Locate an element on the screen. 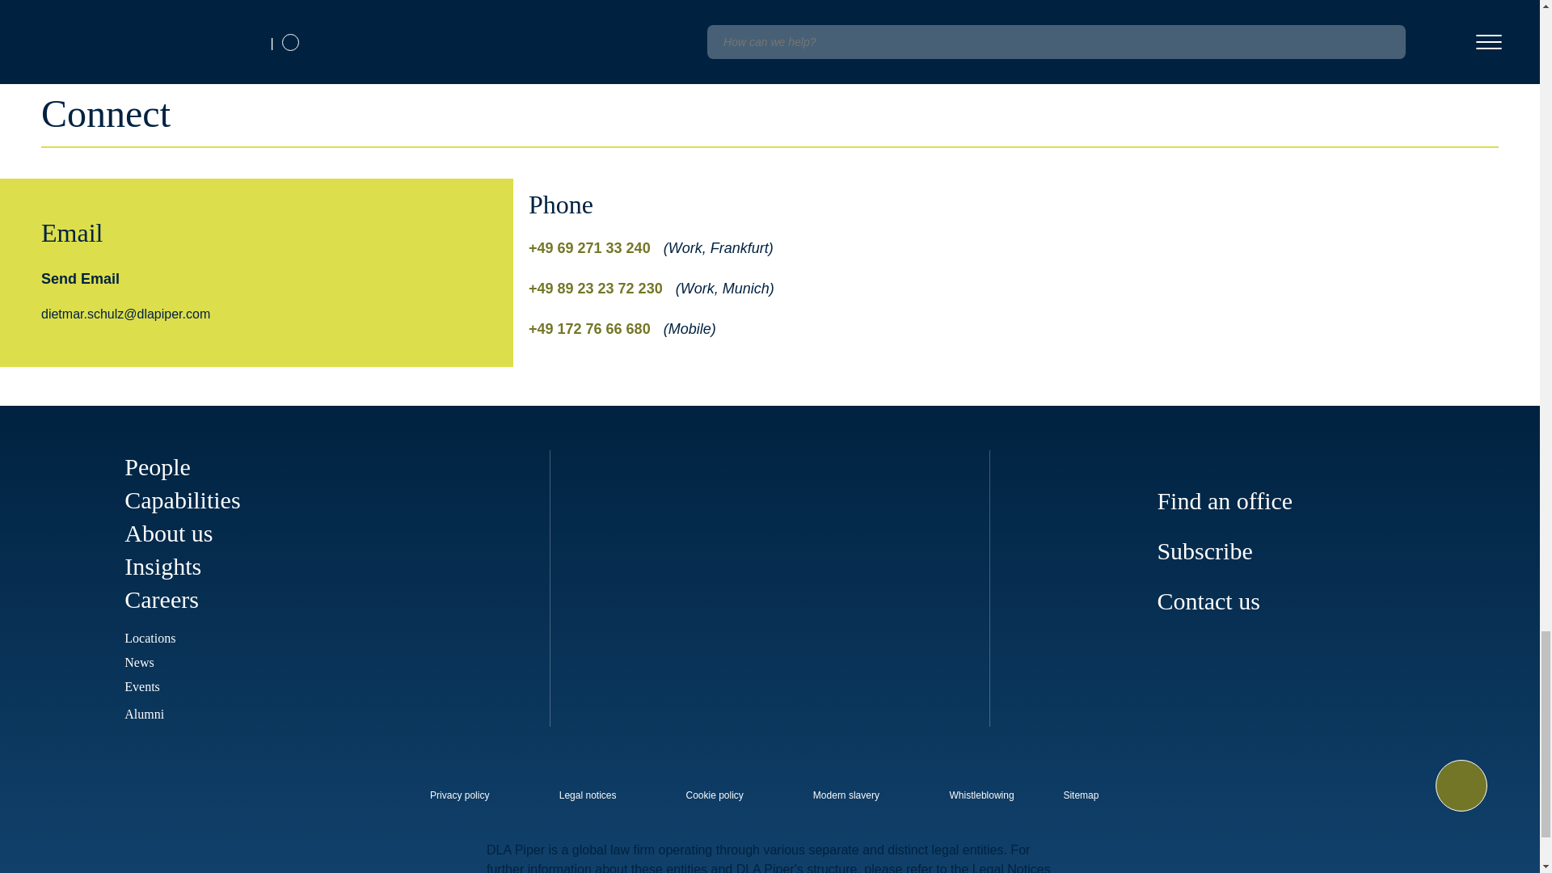 The width and height of the screenshot is (1552, 873). internal is located at coordinates (715, 795).